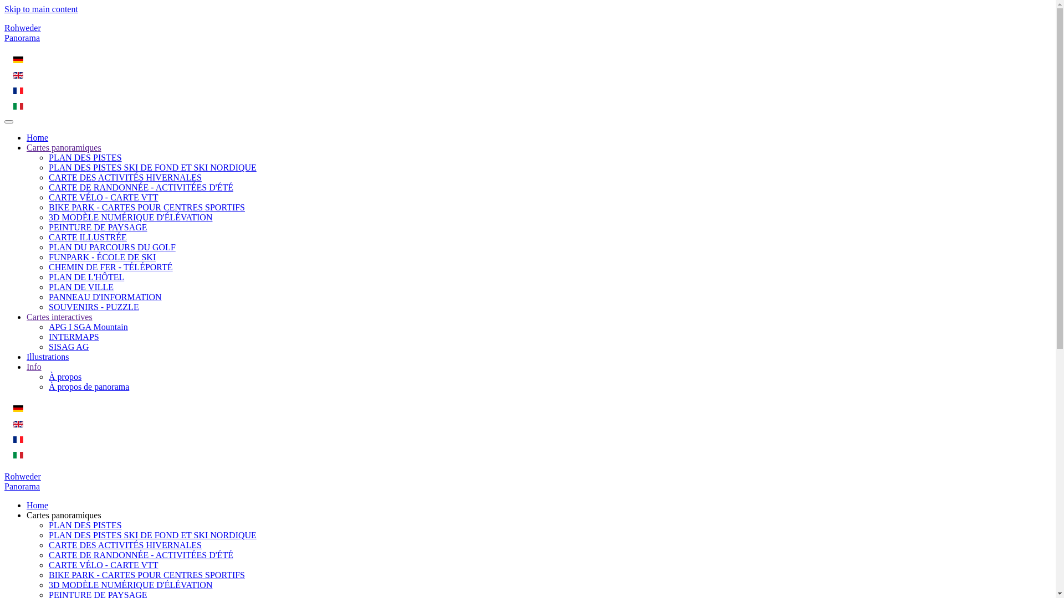 The width and height of the screenshot is (1064, 598). What do you see at coordinates (64, 147) in the screenshot?
I see `Cartes panoramiques` at bounding box center [64, 147].